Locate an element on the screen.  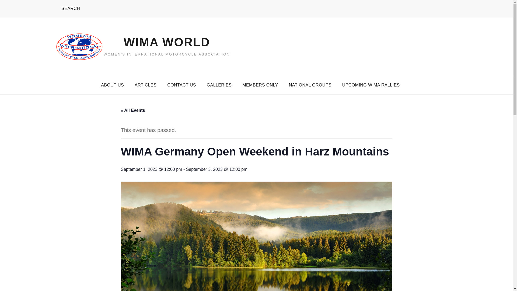
WIMA WORLD is located at coordinates (166, 42).